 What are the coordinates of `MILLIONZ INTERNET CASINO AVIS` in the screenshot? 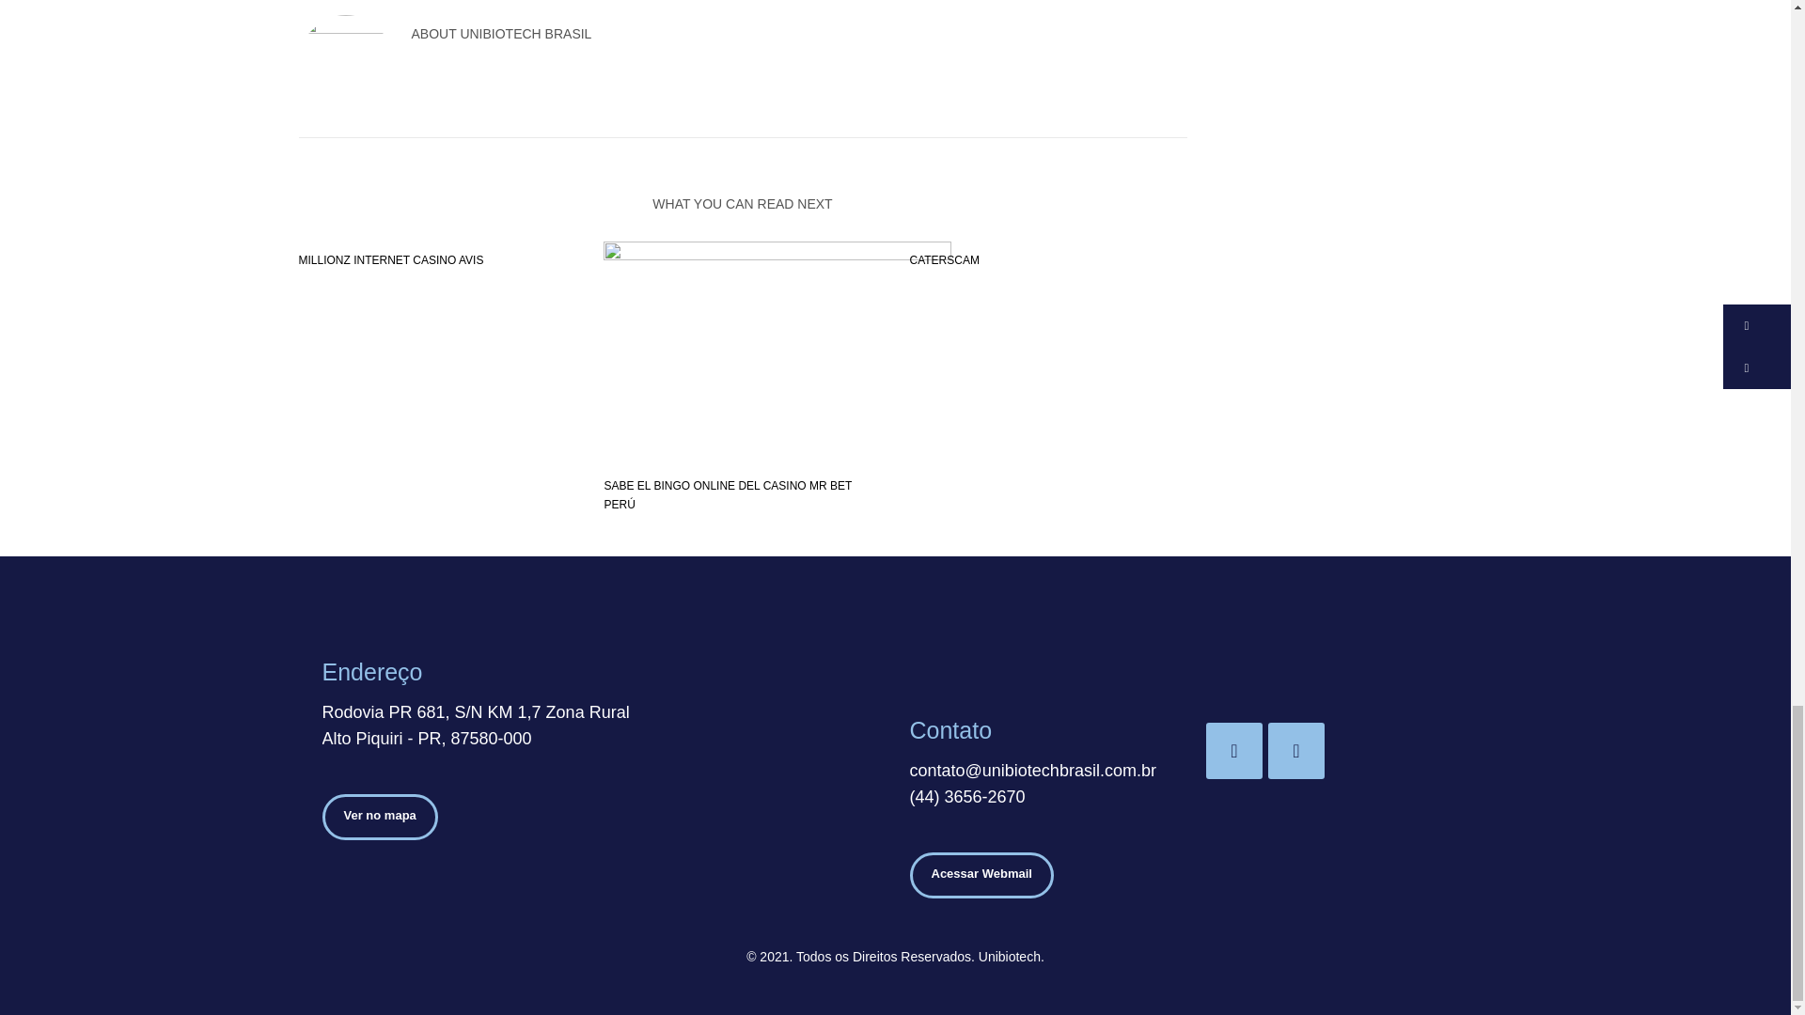 It's located at (391, 260).